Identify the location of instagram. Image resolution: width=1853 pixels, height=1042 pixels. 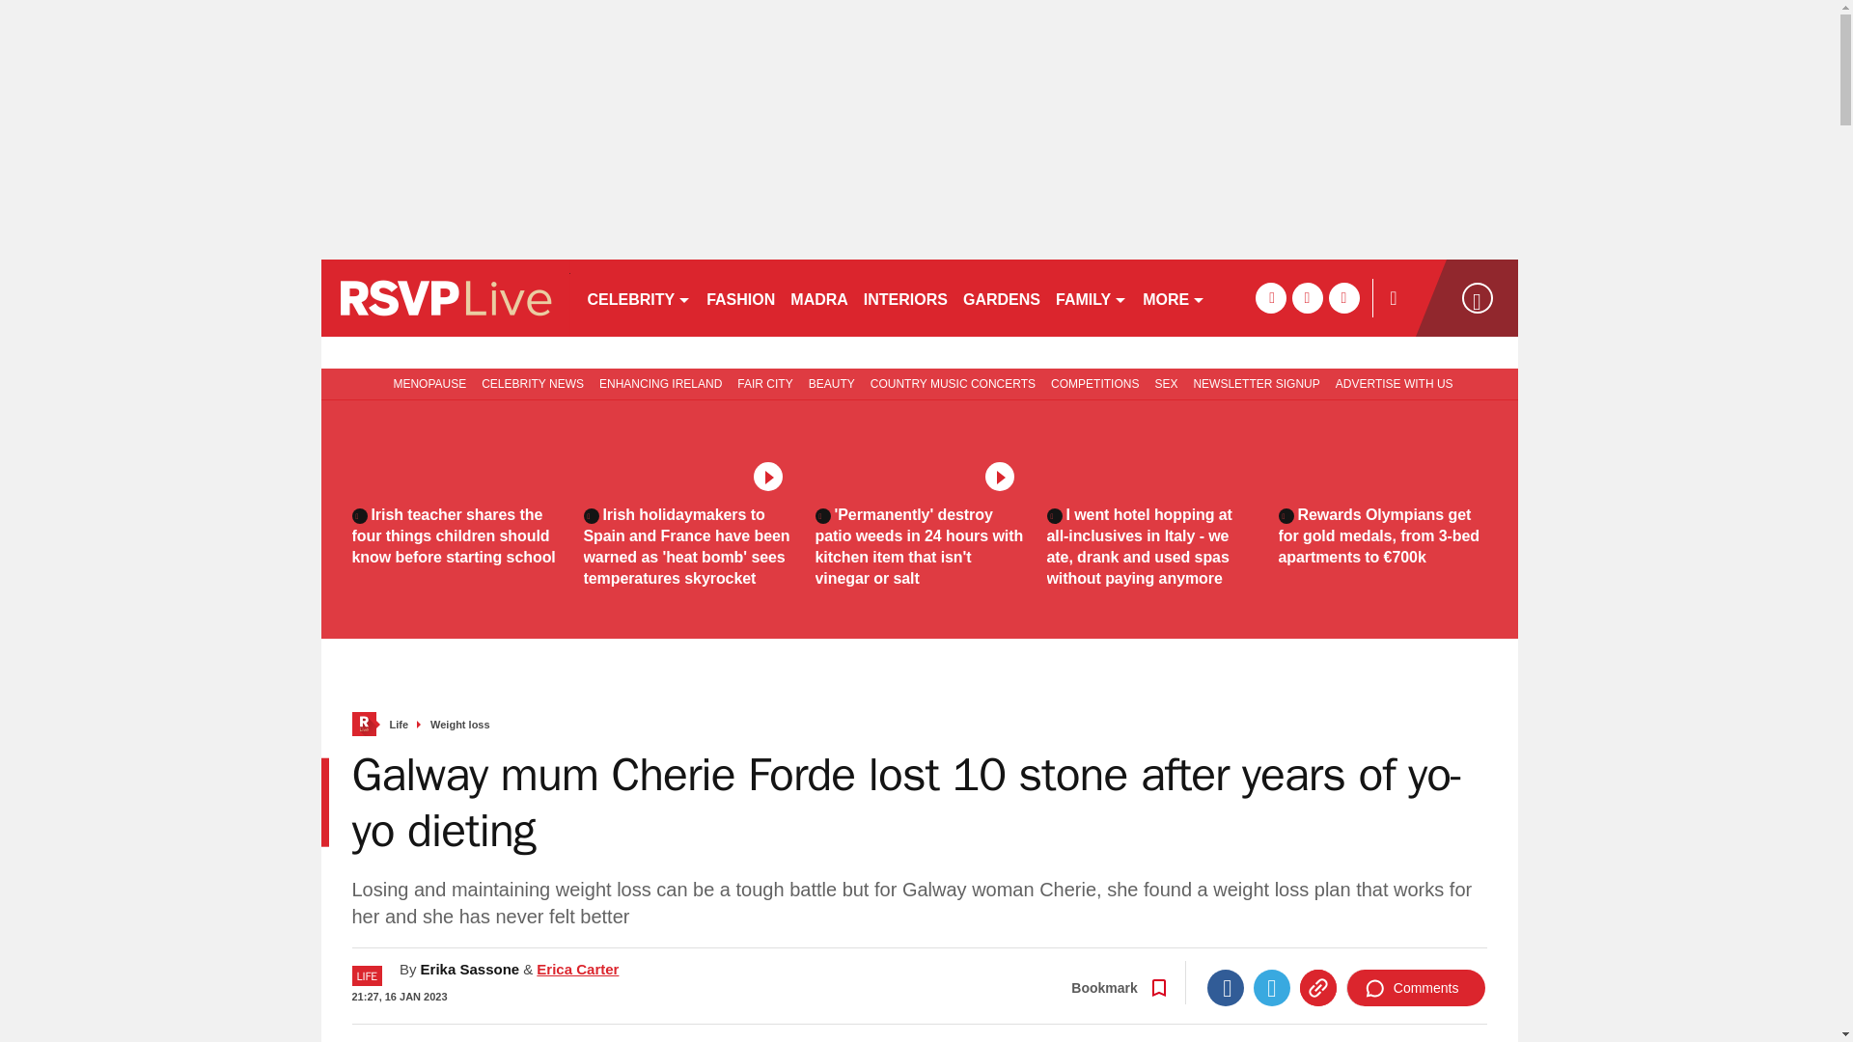
(1343, 297).